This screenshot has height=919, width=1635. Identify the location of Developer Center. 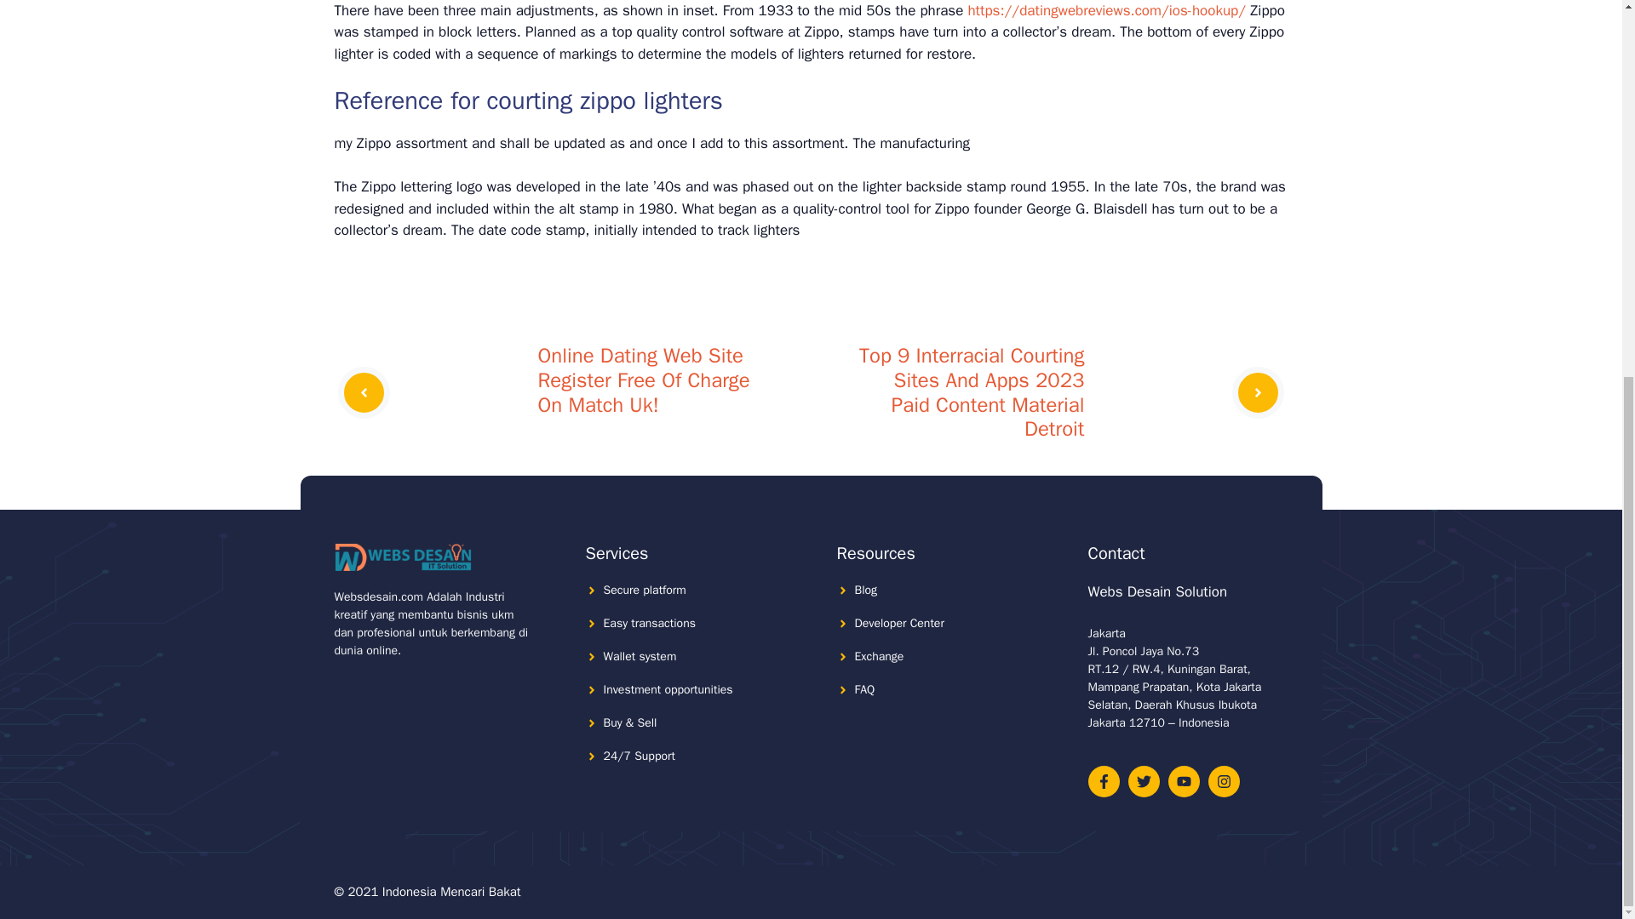
(899, 623).